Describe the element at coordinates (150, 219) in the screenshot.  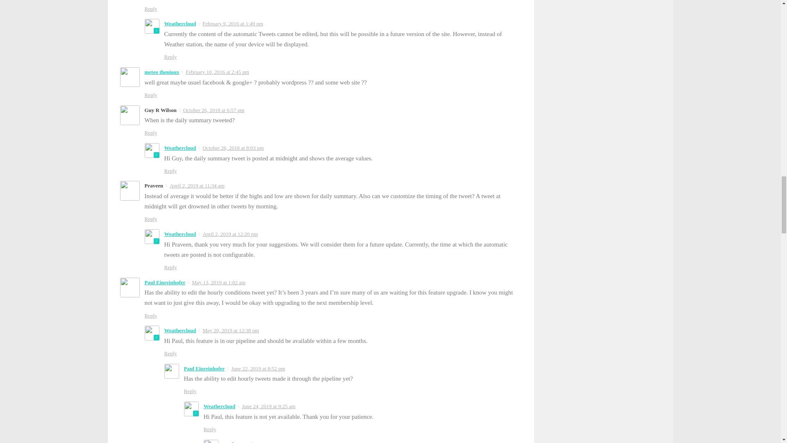
I see `Reply` at that location.